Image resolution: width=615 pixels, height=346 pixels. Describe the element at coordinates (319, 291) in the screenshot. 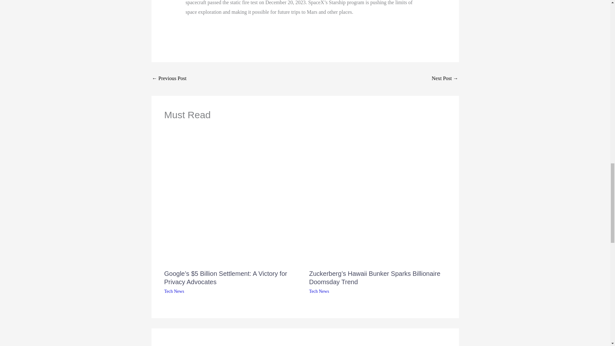

I see `Tech News` at that location.